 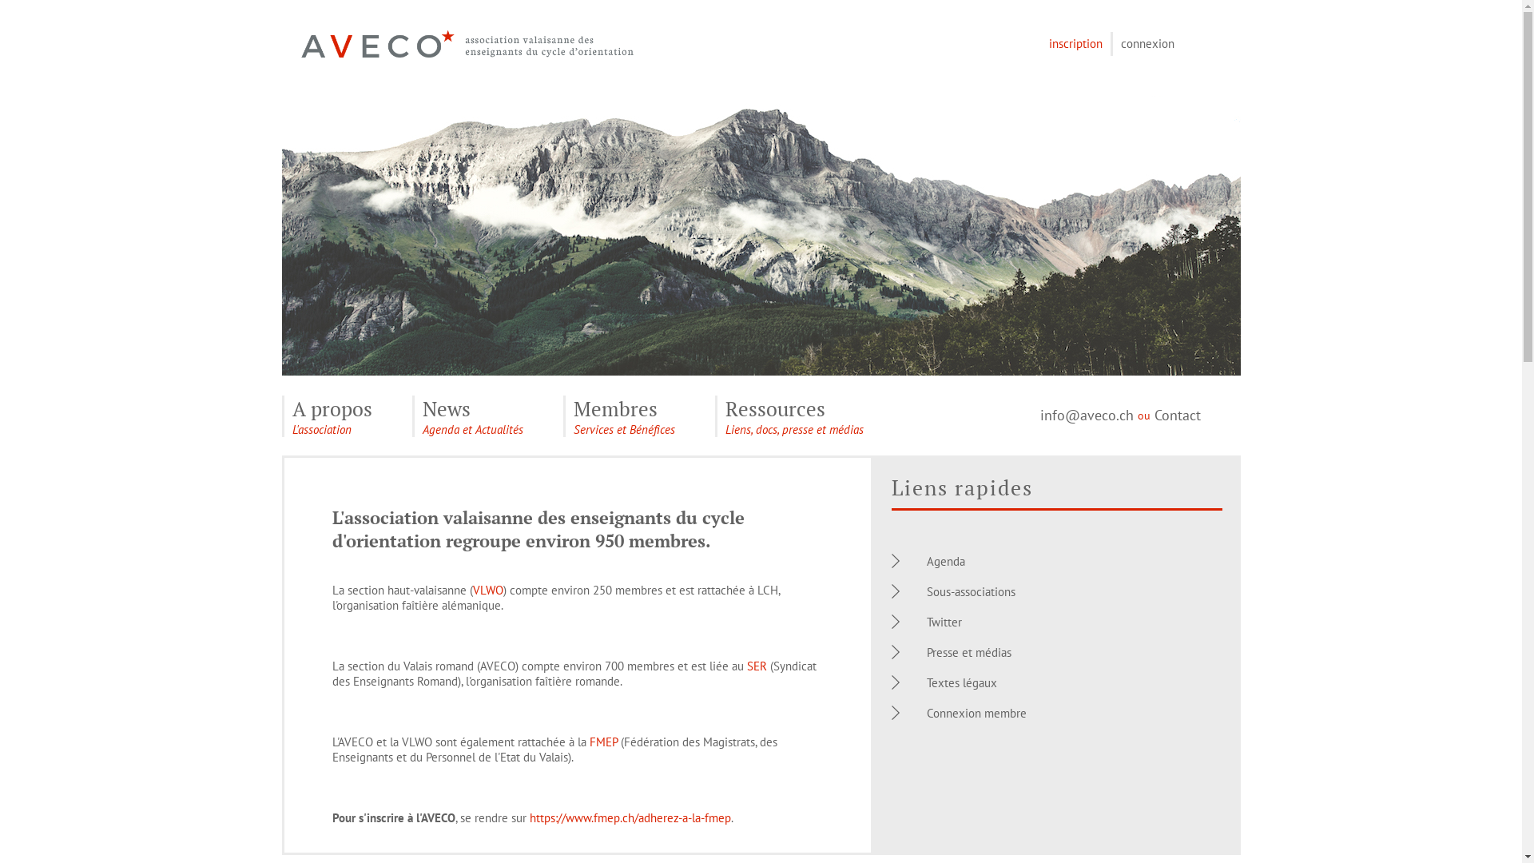 What do you see at coordinates (972, 591) in the screenshot?
I see `Sous-associations` at bounding box center [972, 591].